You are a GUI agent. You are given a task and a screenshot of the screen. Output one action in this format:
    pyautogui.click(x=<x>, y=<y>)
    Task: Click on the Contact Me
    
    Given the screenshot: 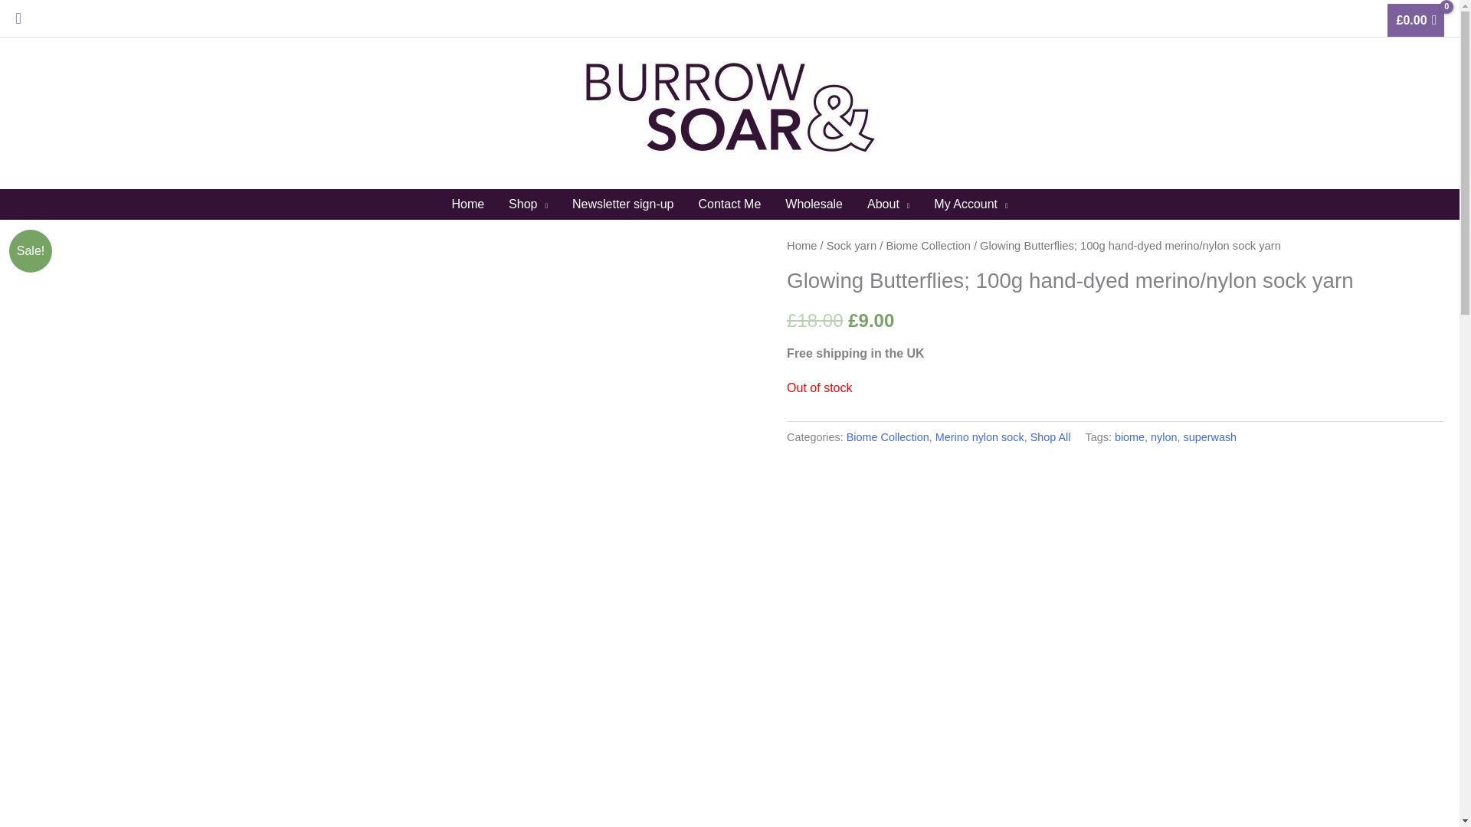 What is the action you would take?
    pyautogui.click(x=729, y=204)
    